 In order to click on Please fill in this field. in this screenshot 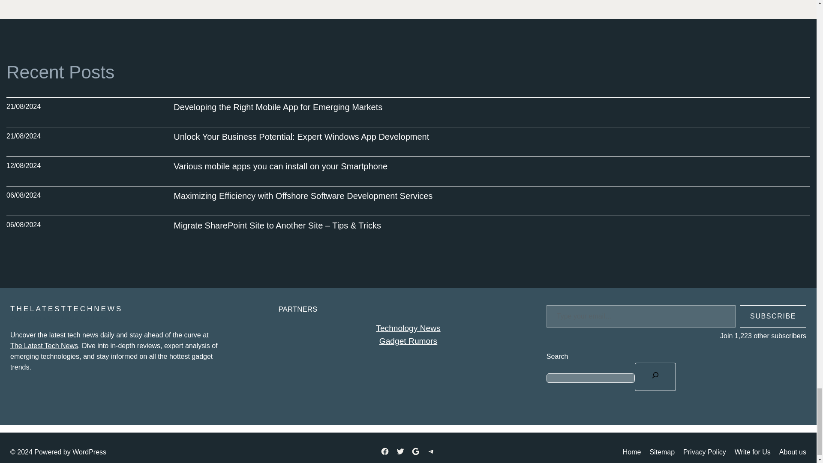, I will do `click(641, 316)`.